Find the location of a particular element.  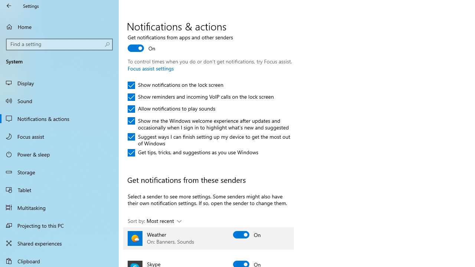

Allow notifications to play sounds is located at coordinates (171, 109).